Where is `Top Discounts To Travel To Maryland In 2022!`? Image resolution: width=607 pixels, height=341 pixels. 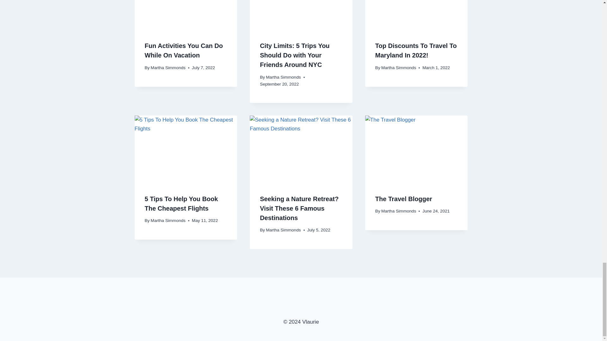
Top Discounts To Travel To Maryland In 2022! is located at coordinates (416, 50).